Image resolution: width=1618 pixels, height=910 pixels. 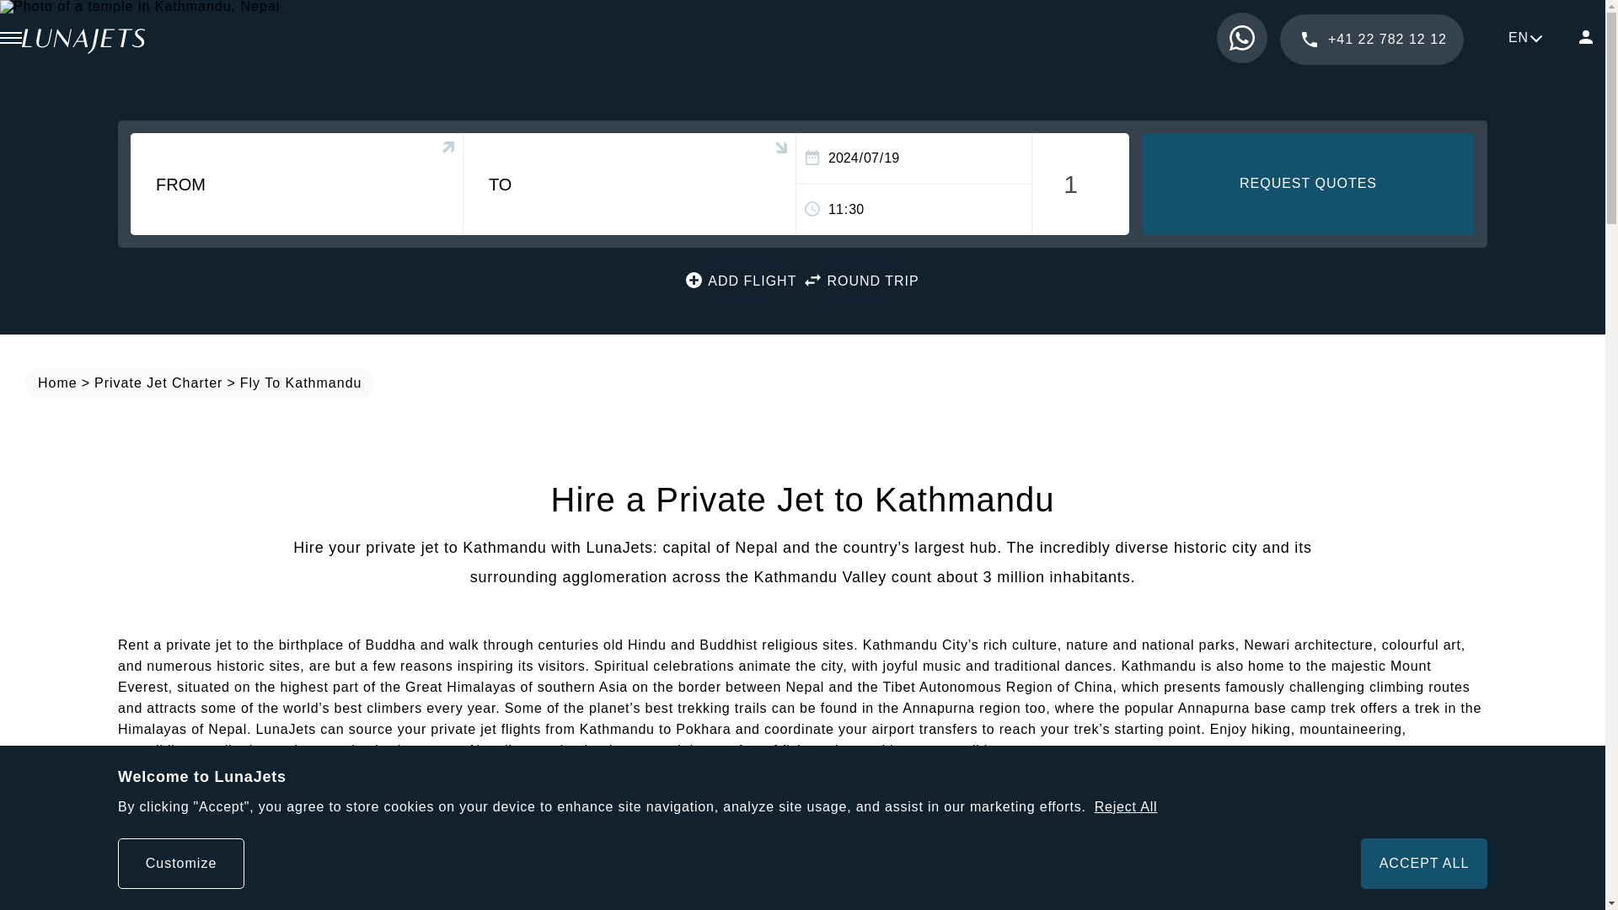 I want to click on grey calendar, so click(x=812, y=157).